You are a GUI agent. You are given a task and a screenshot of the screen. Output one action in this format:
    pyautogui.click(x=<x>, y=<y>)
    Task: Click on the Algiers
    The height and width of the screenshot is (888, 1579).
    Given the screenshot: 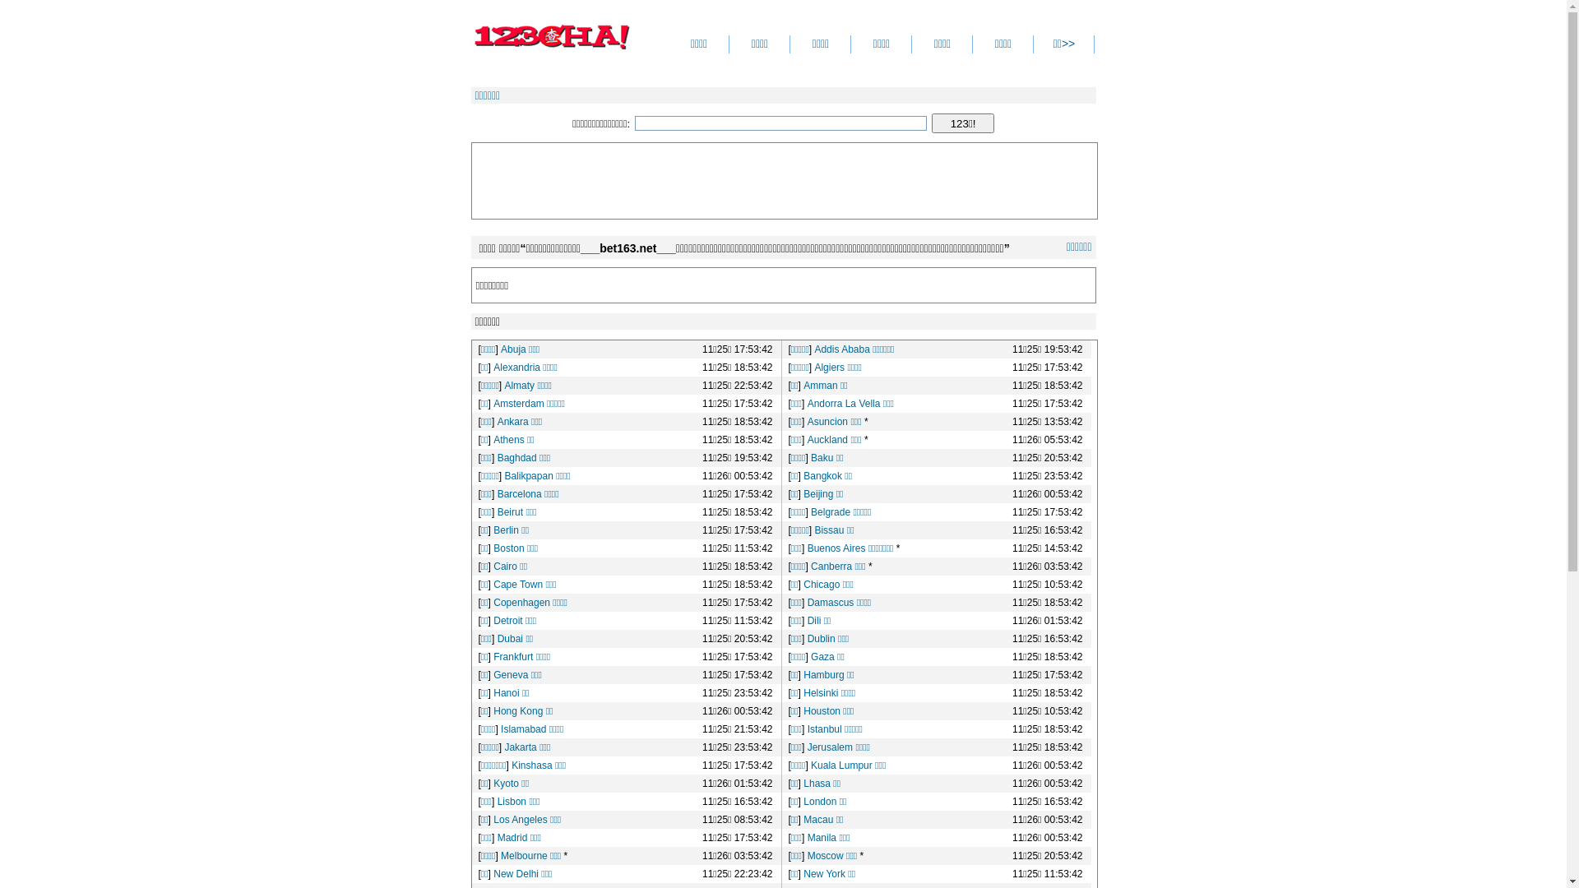 What is the action you would take?
    pyautogui.click(x=829, y=368)
    